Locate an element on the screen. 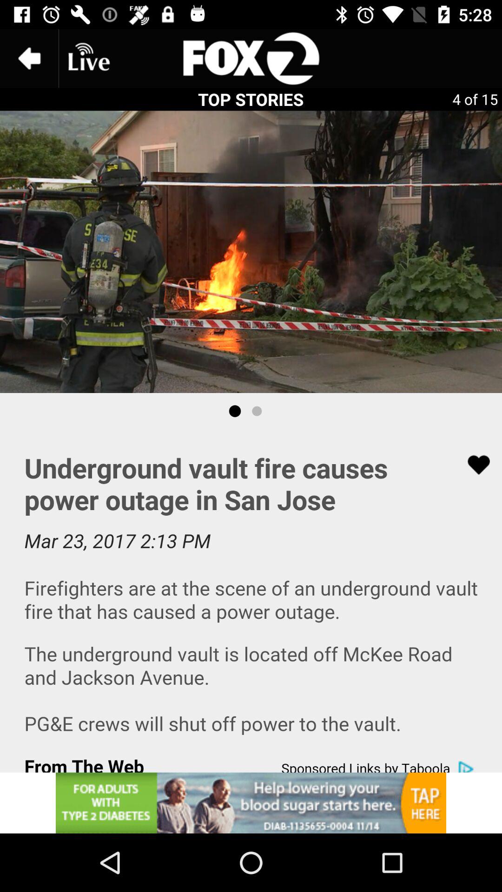 This screenshot has width=502, height=892. learn about this product is located at coordinates (251, 803).